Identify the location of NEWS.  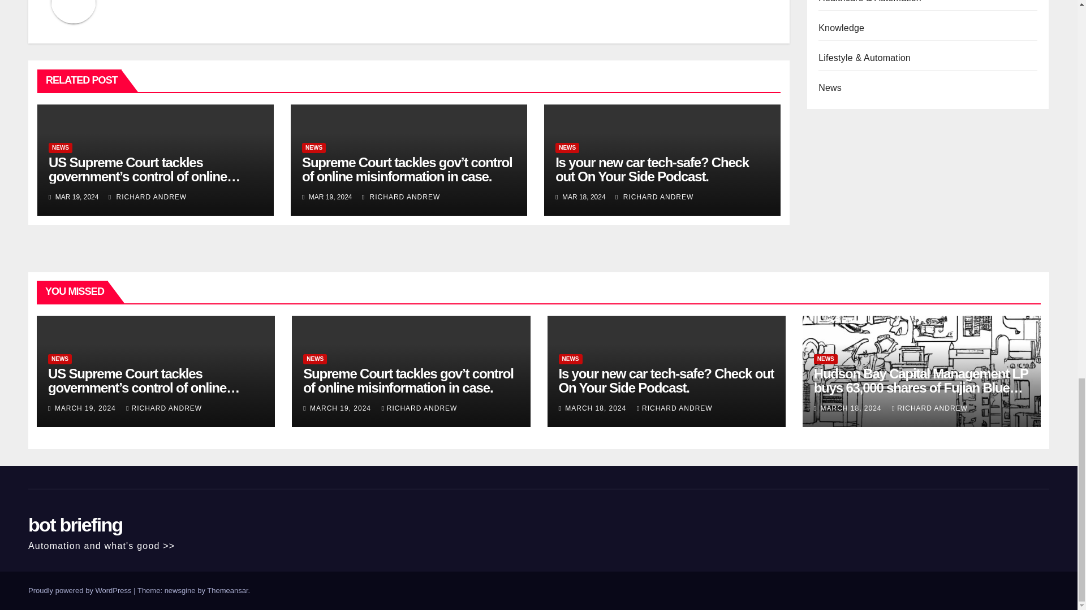
(61, 148).